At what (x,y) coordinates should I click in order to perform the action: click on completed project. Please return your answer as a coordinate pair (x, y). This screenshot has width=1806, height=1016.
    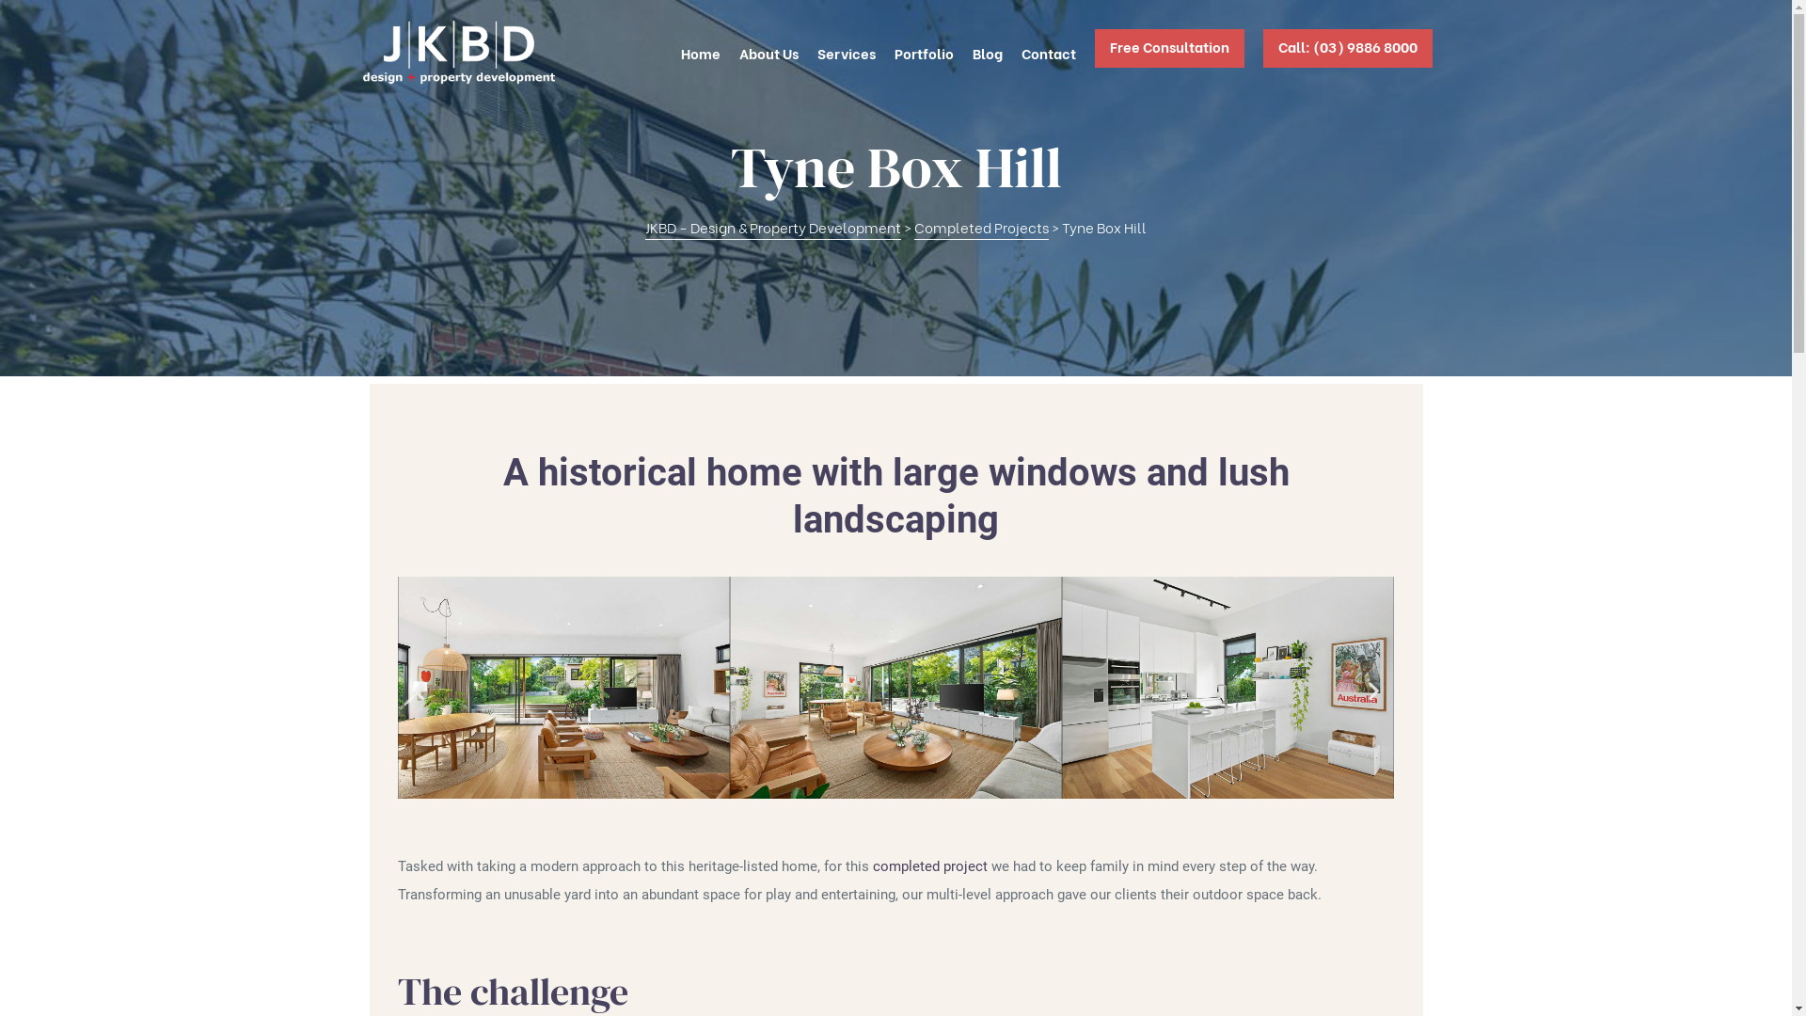
    Looking at the image, I should click on (930, 866).